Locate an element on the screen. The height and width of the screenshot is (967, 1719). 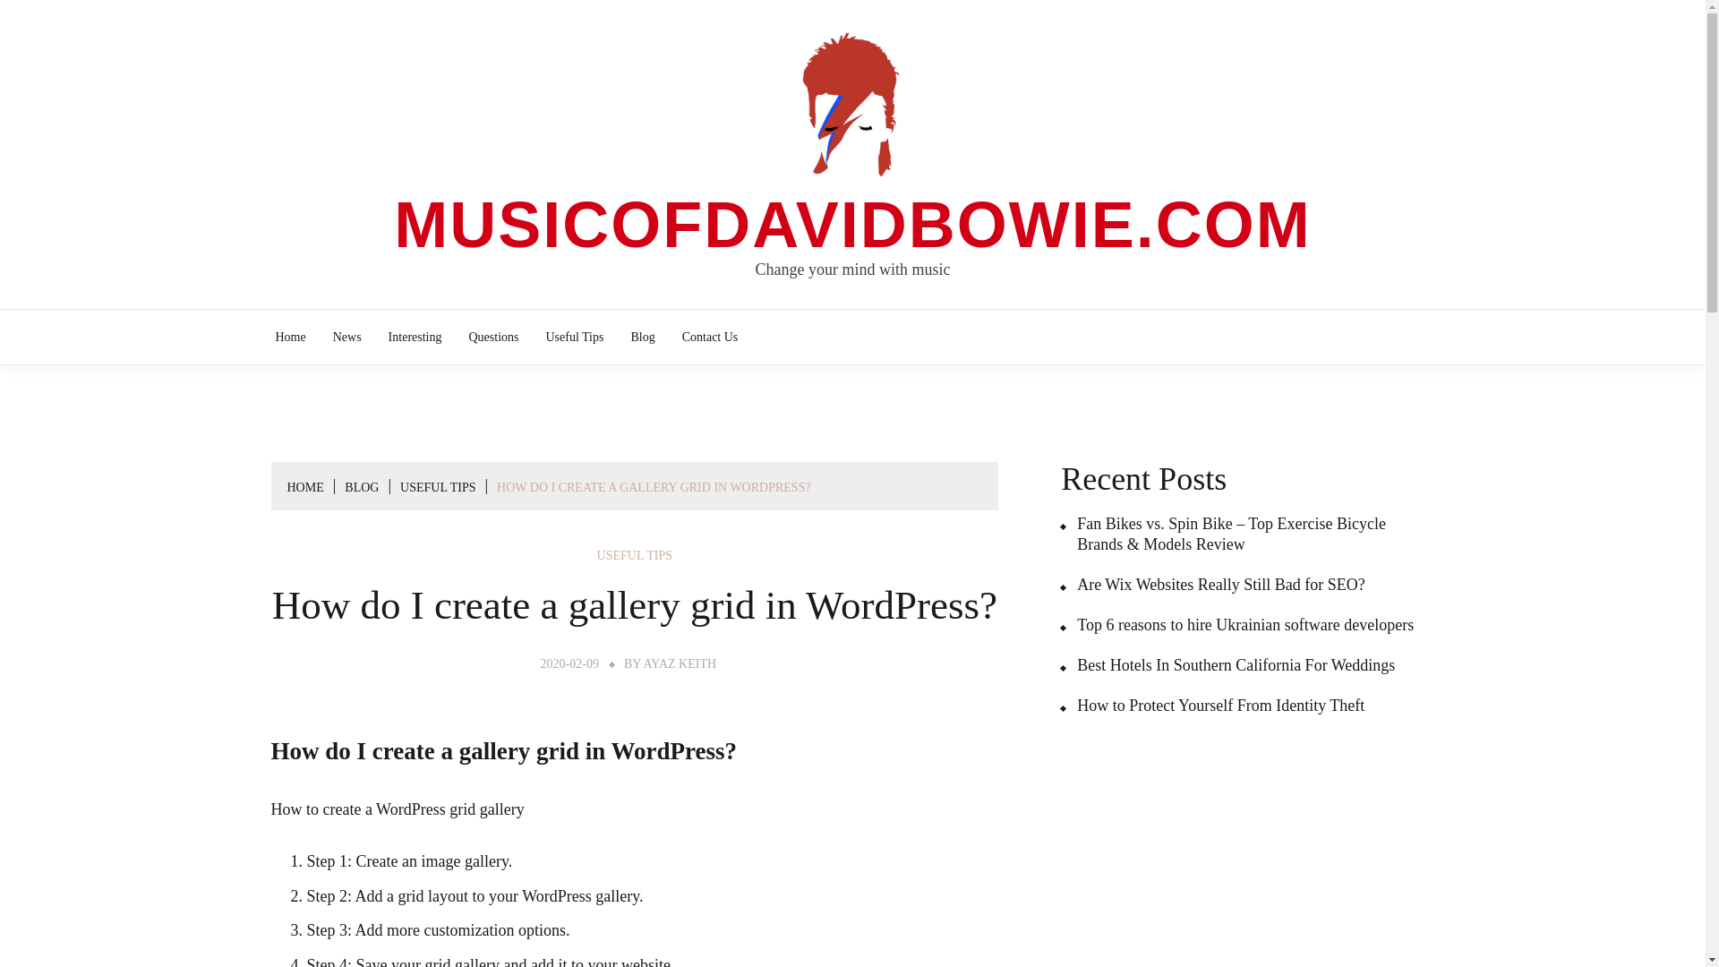
MUSICOFDAVIDBOWIE.COM is located at coordinates (852, 224).